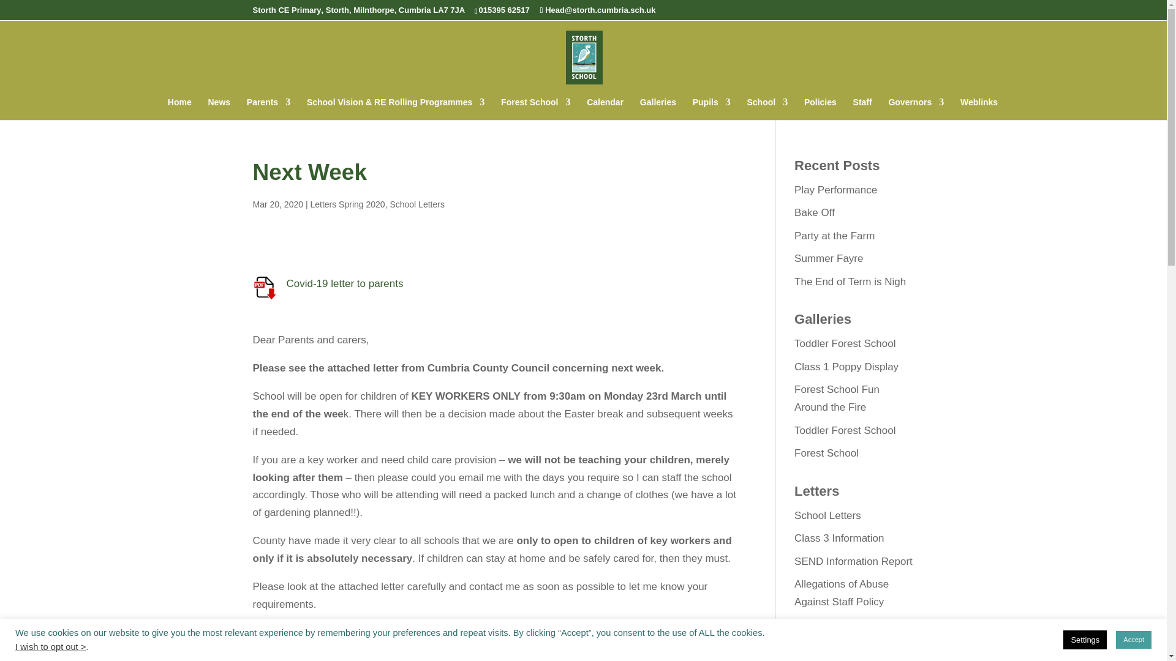  What do you see at coordinates (711, 108) in the screenshot?
I see `Pupils` at bounding box center [711, 108].